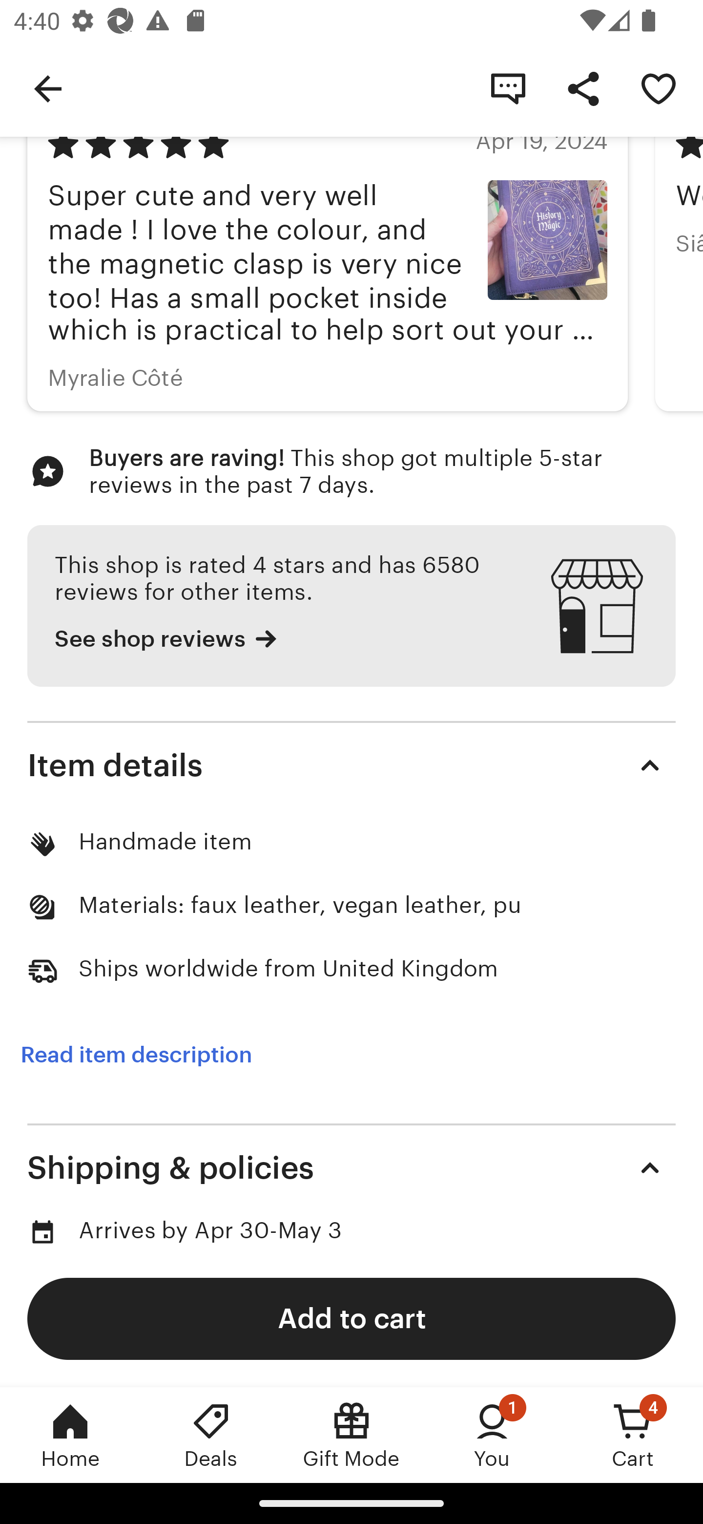 Image resolution: width=703 pixels, height=1524 pixels. I want to click on Deals, so click(211, 1435).